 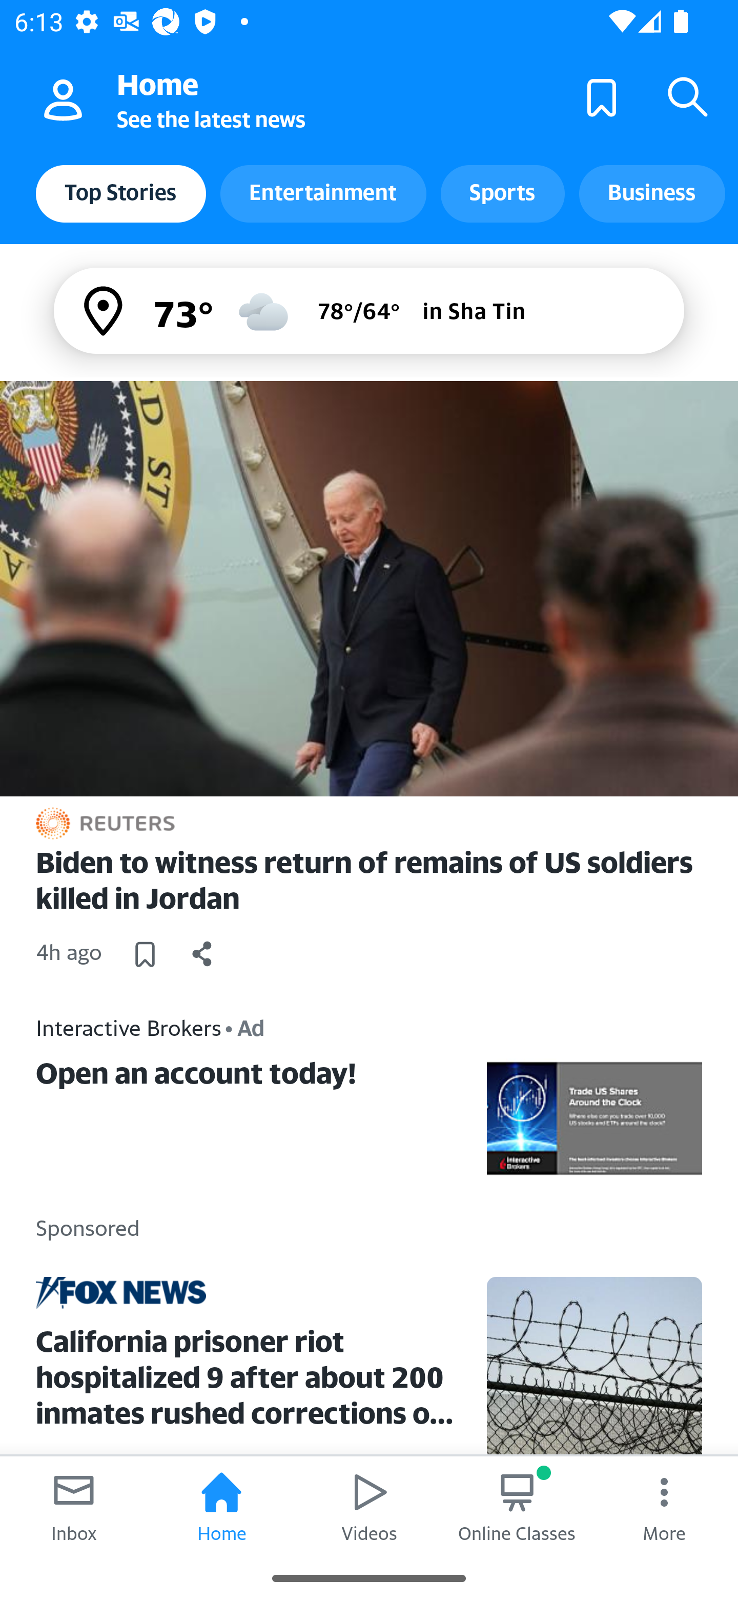 What do you see at coordinates (74, 1506) in the screenshot?
I see `Inbox` at bounding box center [74, 1506].